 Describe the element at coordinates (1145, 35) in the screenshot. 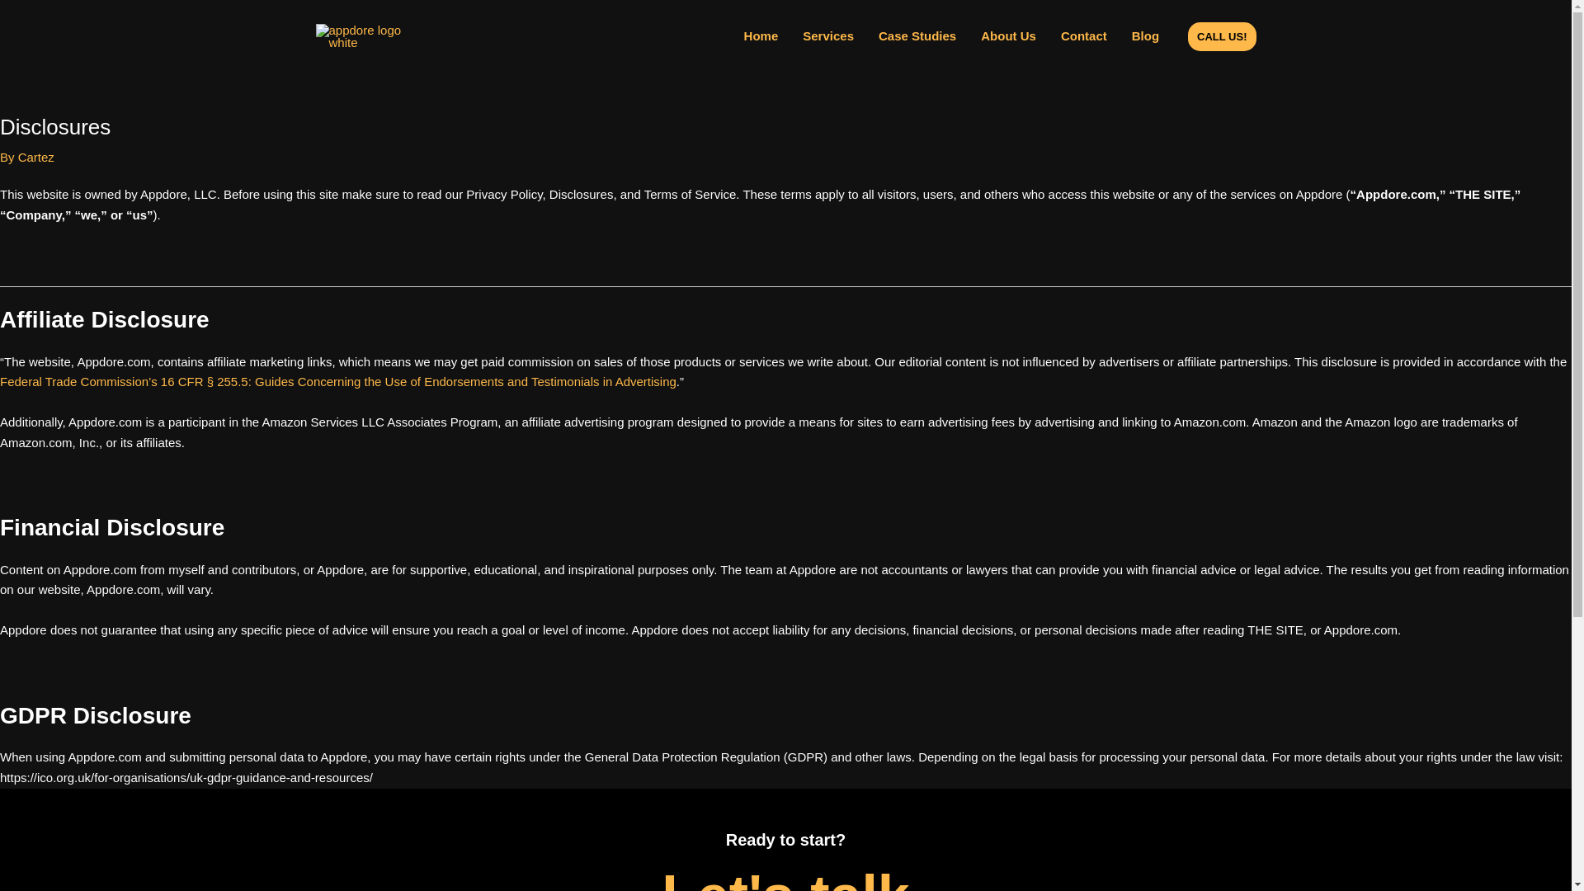

I see `Blog` at that location.